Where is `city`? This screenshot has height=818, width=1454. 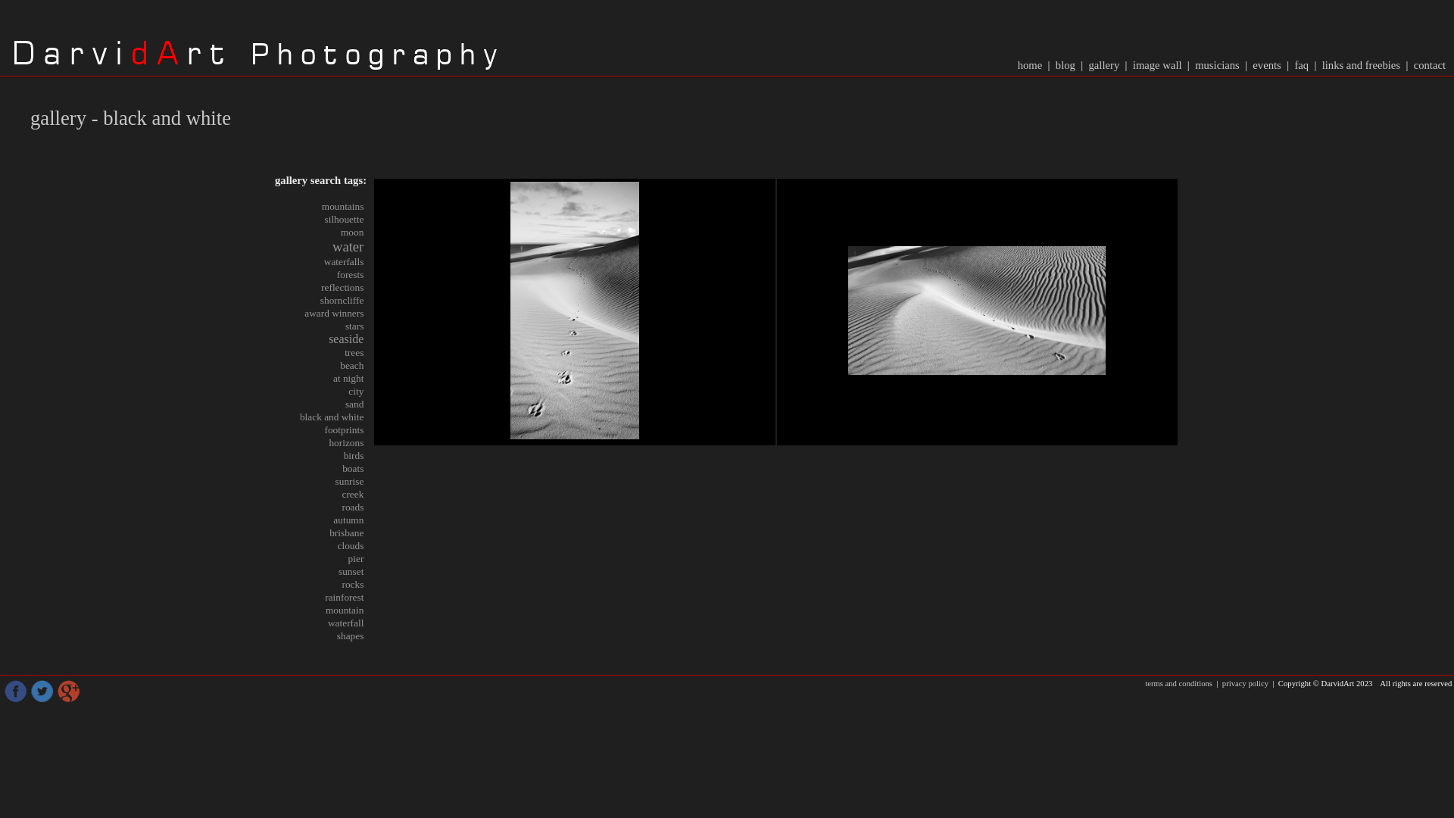 city is located at coordinates (356, 391).